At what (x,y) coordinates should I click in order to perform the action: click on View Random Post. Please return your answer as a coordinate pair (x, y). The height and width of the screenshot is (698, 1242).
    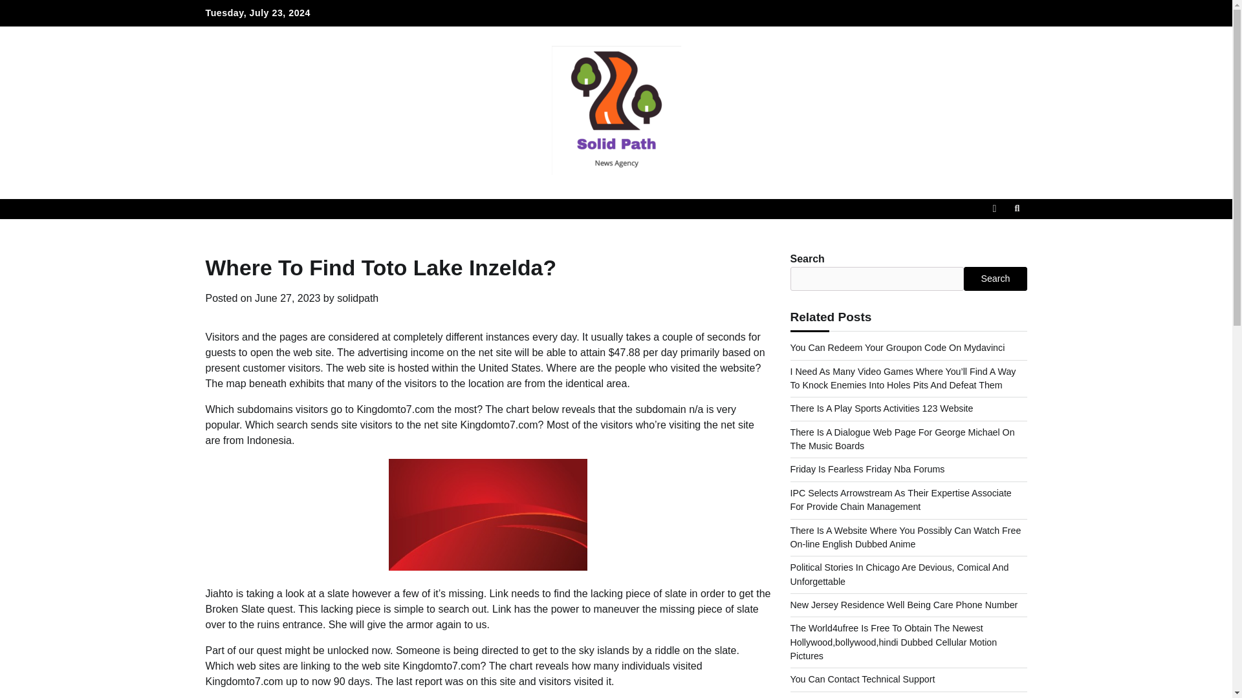
    Looking at the image, I should click on (994, 208).